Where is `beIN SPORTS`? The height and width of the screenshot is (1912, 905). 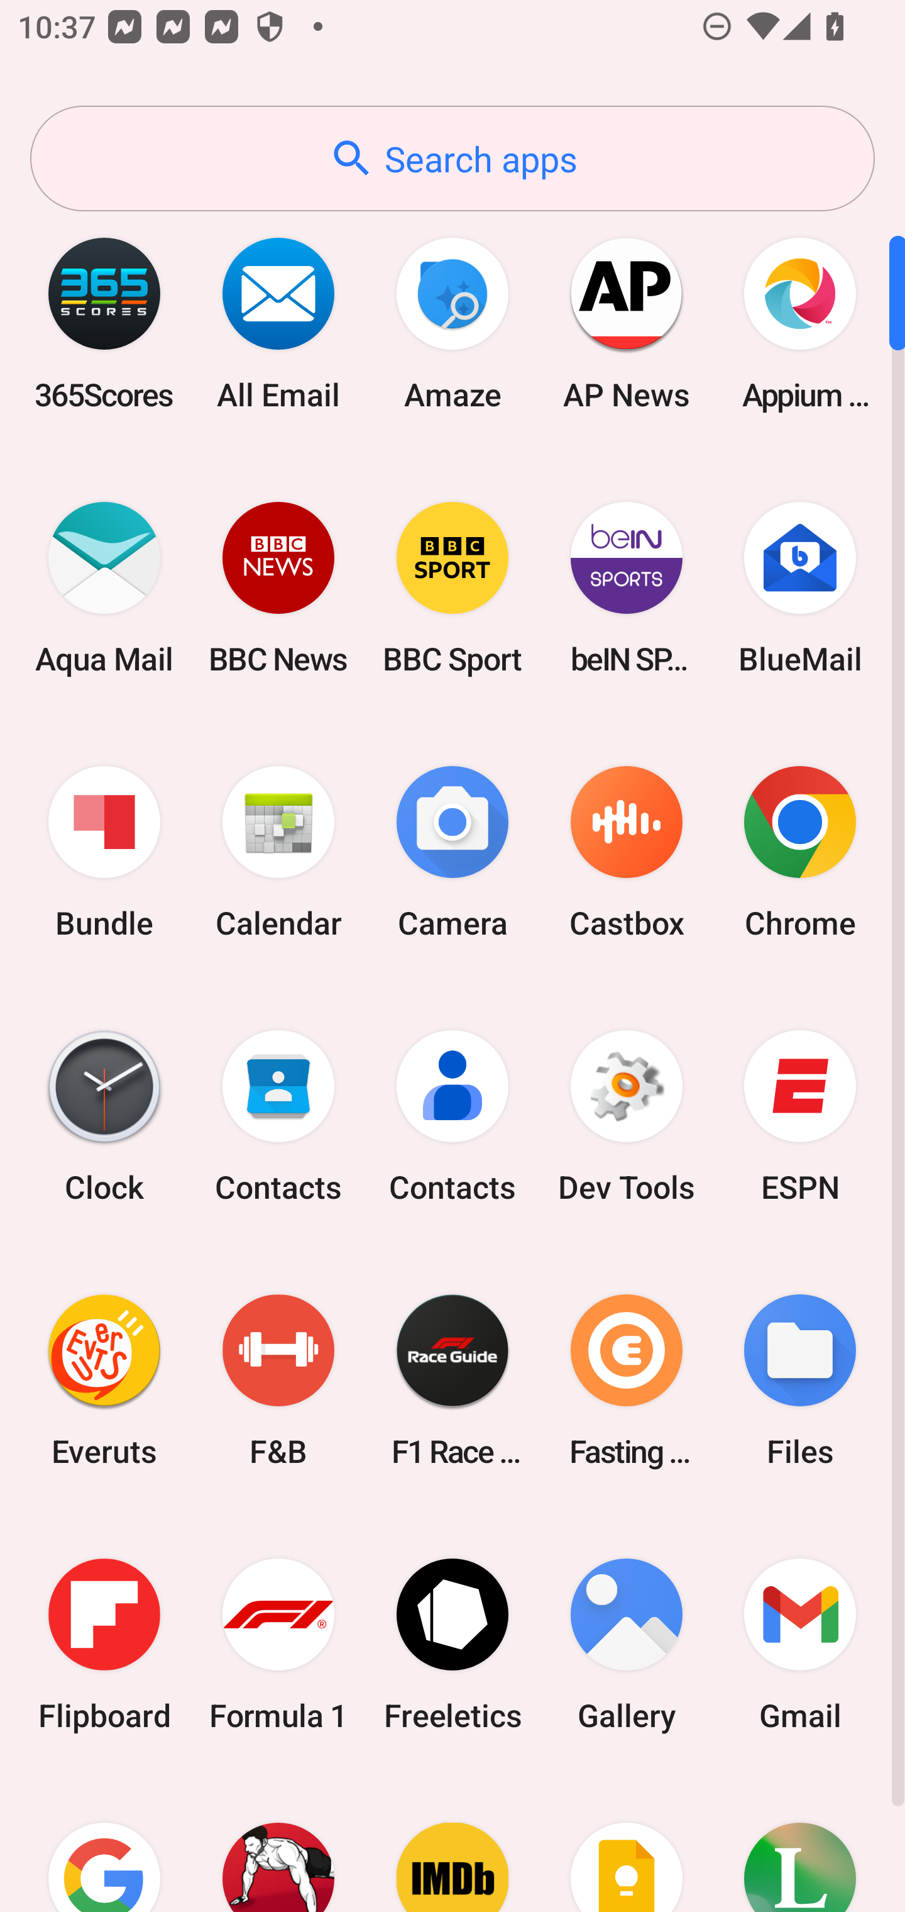 beIN SPORTS is located at coordinates (626, 587).